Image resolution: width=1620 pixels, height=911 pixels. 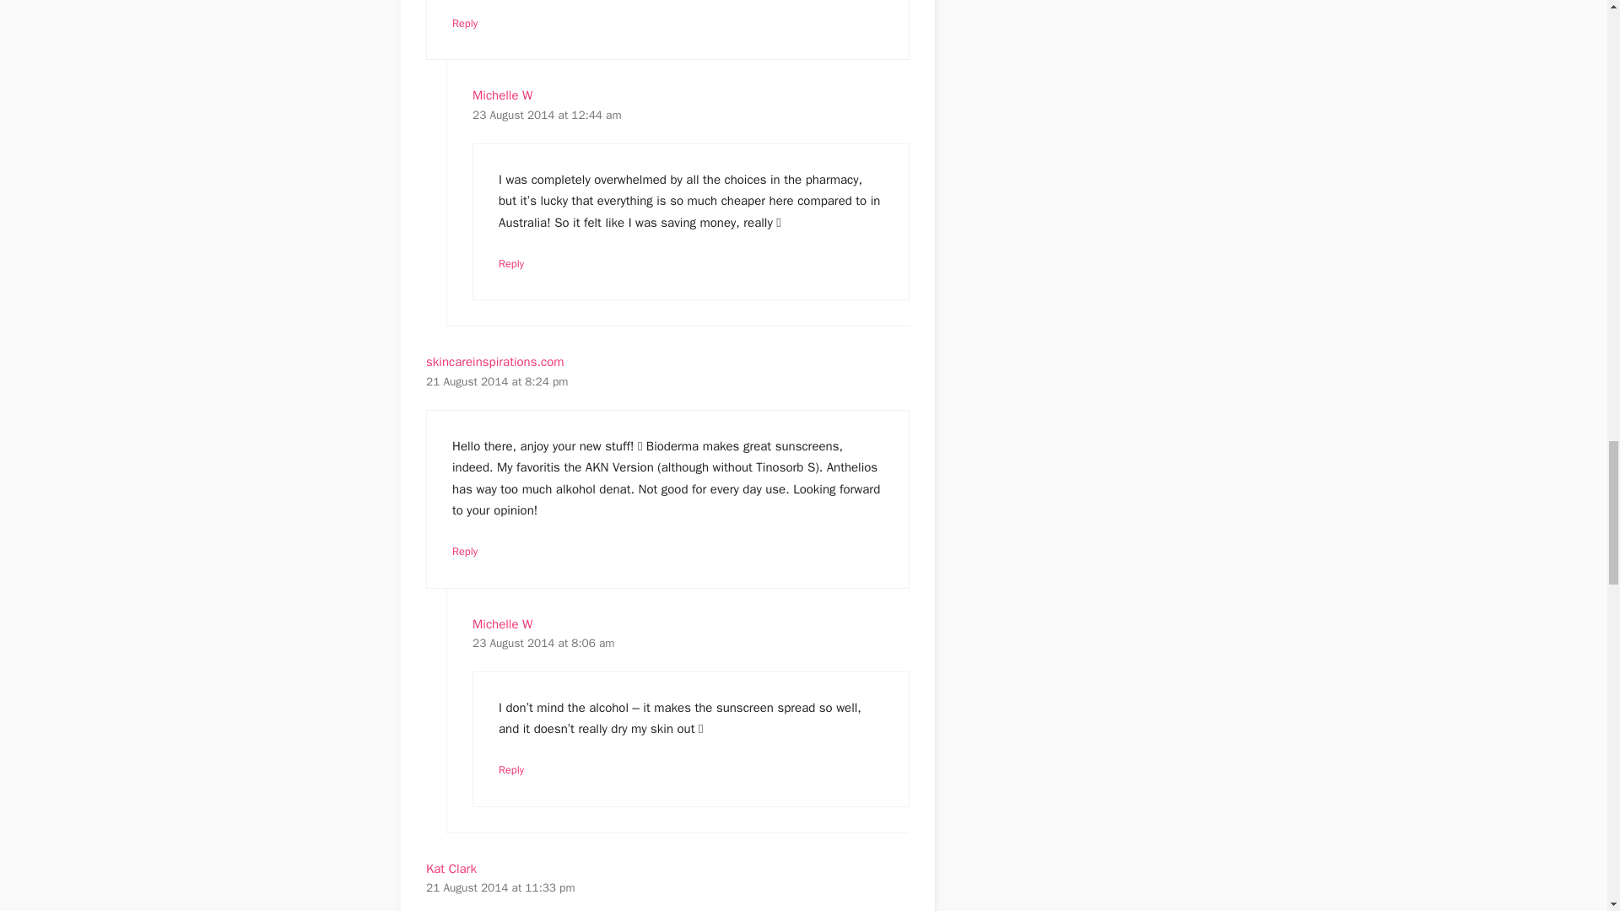 I want to click on skincareinspirations.com, so click(x=494, y=362).